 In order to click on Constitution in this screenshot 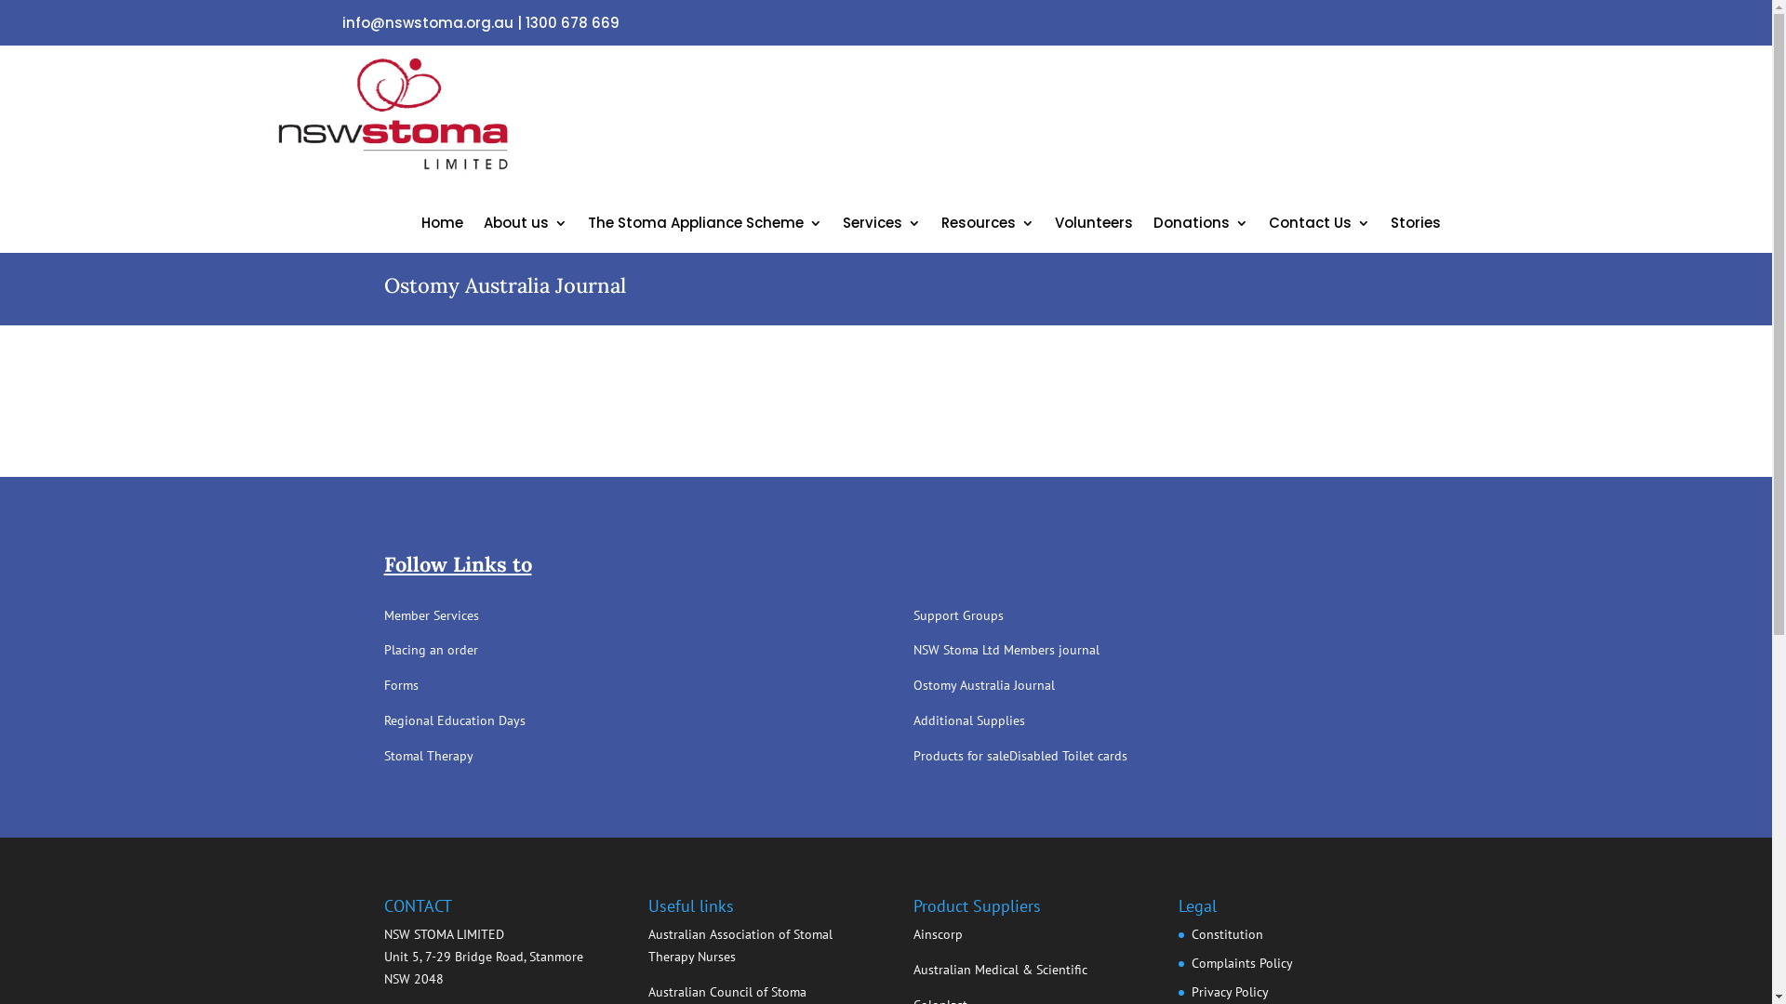, I will do `click(1228, 934)`.